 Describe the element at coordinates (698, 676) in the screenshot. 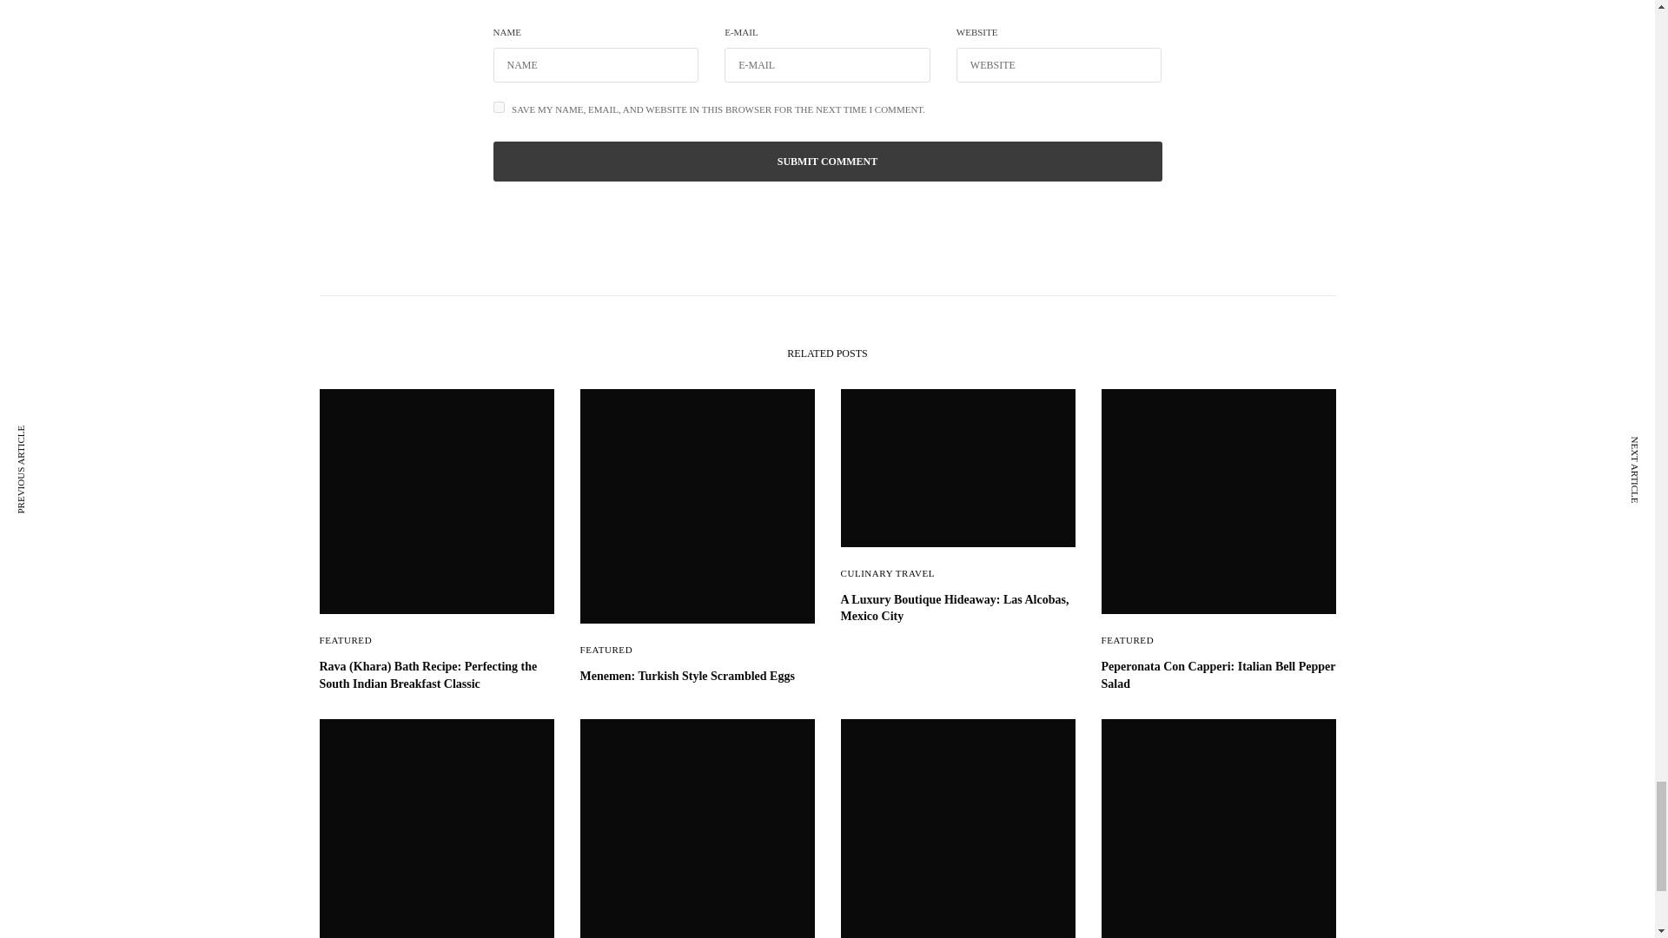

I see `Menemen: Turkish Style Scrambled Eggs` at that location.